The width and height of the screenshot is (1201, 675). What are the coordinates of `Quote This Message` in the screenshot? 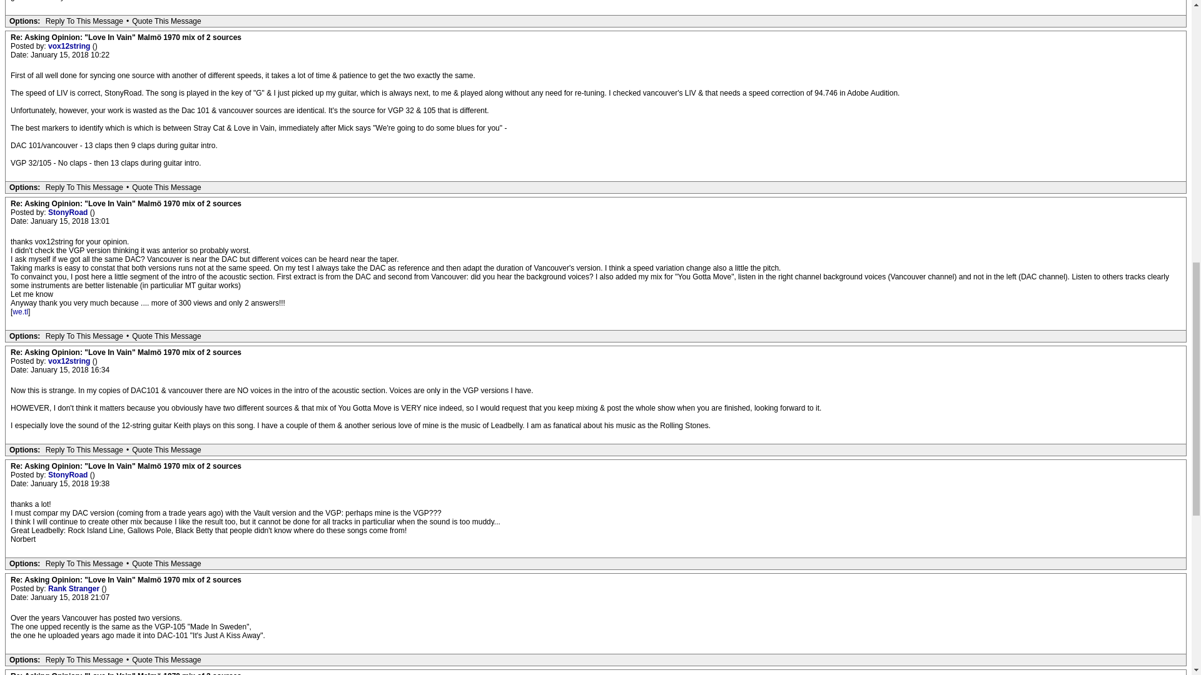 It's located at (166, 21).